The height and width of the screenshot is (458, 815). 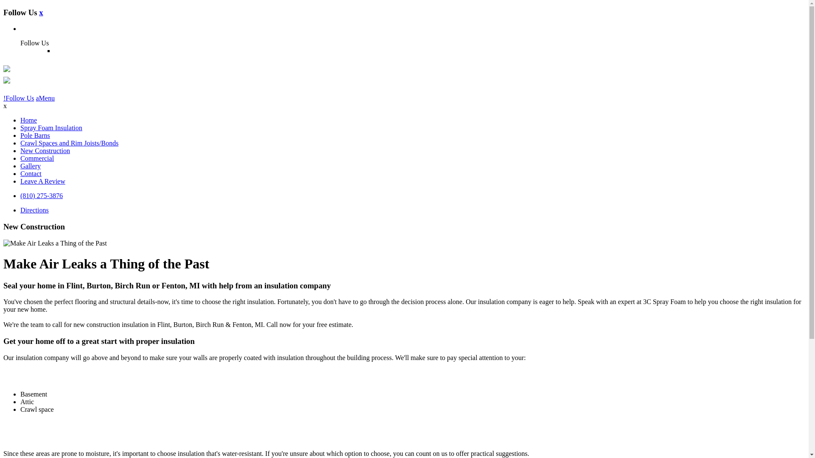 I want to click on Spray Foam Insulation, so click(x=51, y=128).